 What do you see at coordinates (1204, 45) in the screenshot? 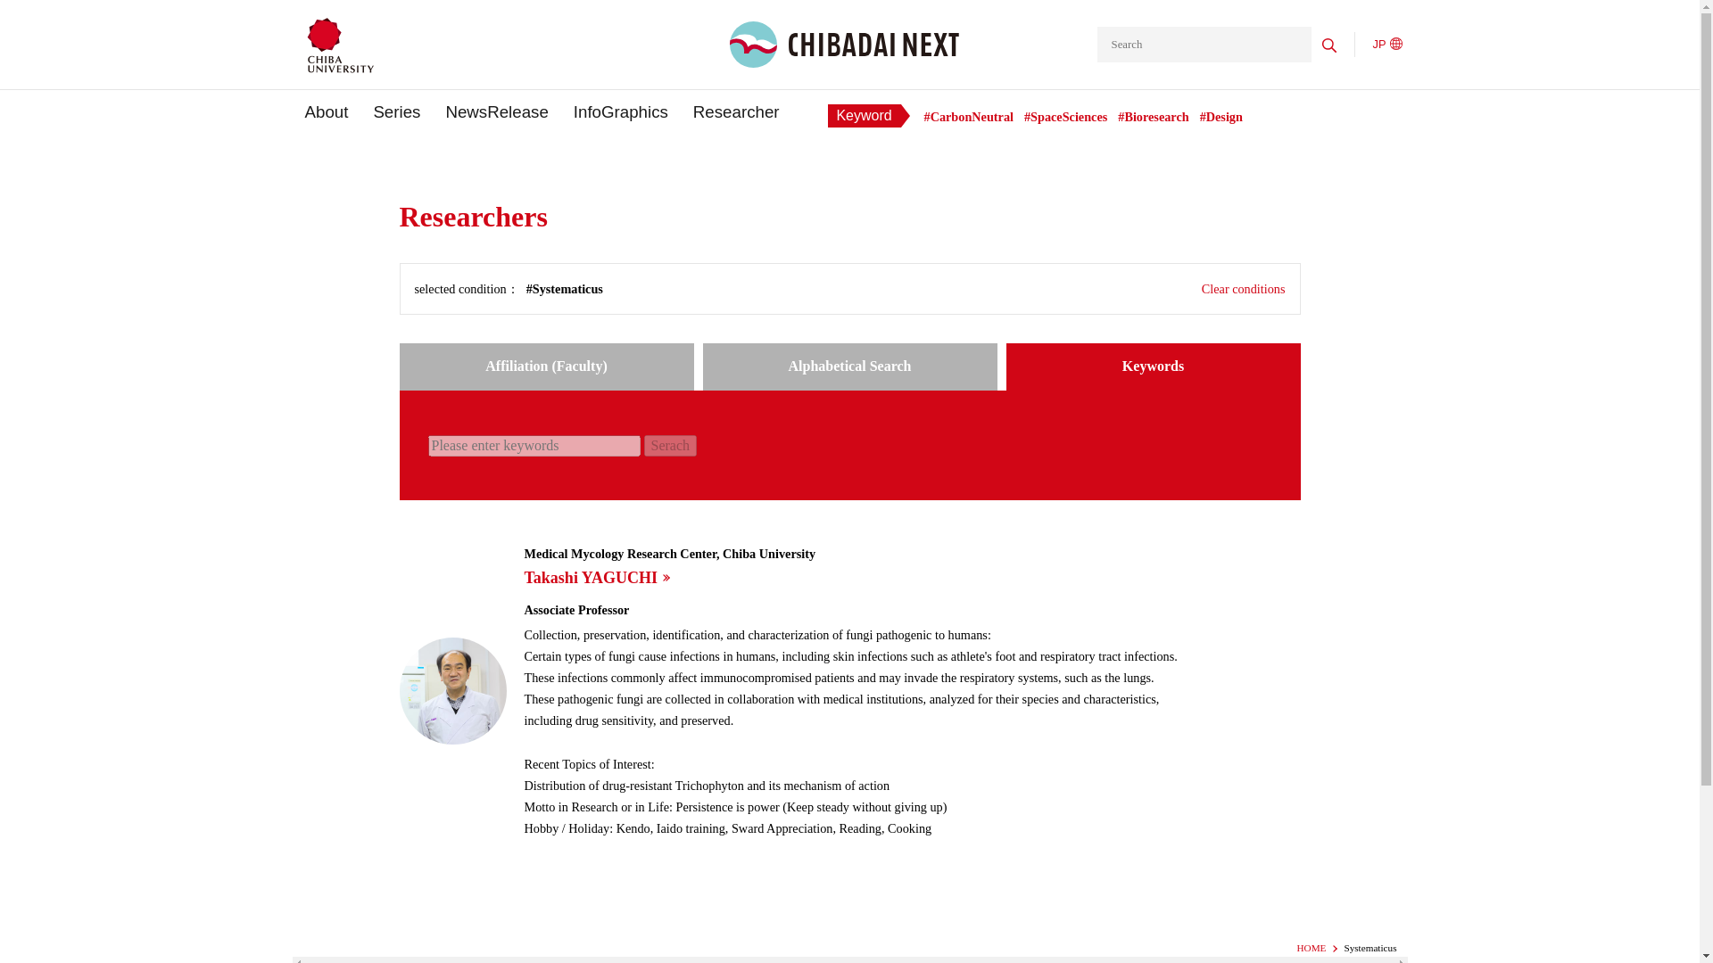
I see `Site search` at bounding box center [1204, 45].